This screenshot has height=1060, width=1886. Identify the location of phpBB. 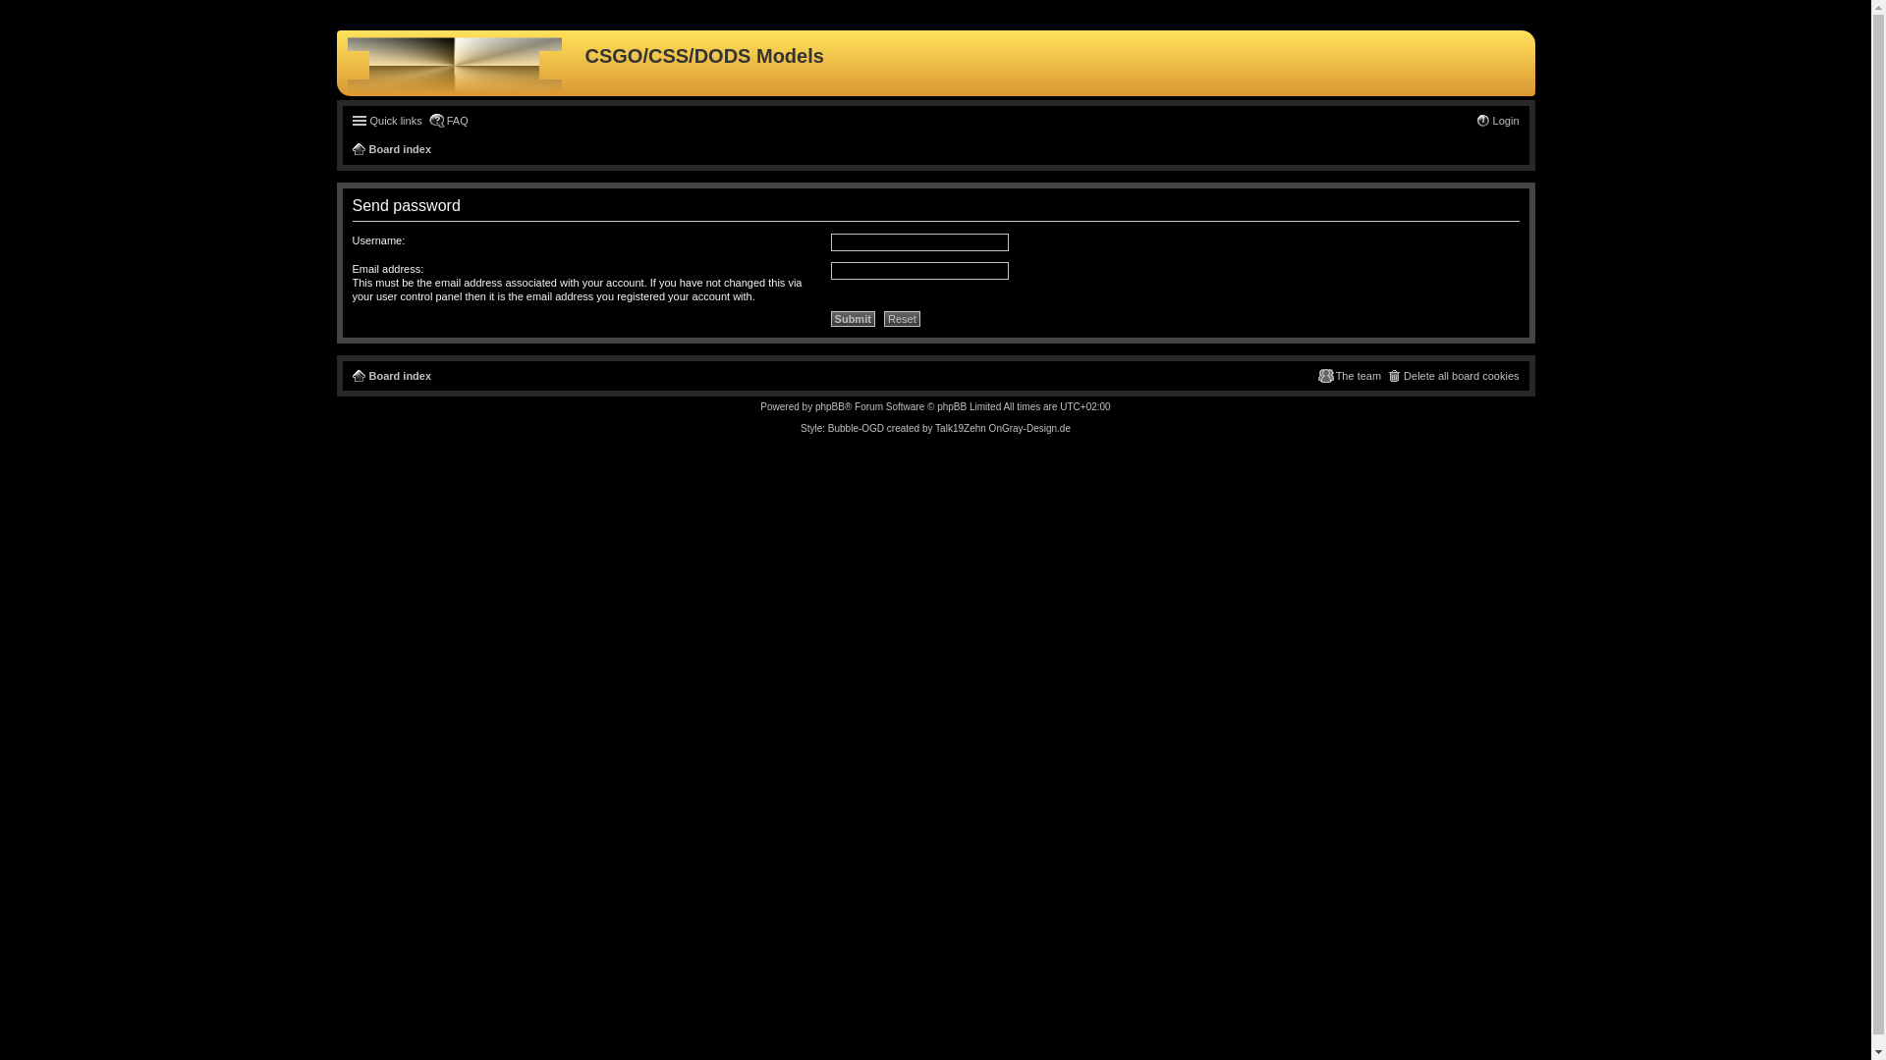
(829, 406).